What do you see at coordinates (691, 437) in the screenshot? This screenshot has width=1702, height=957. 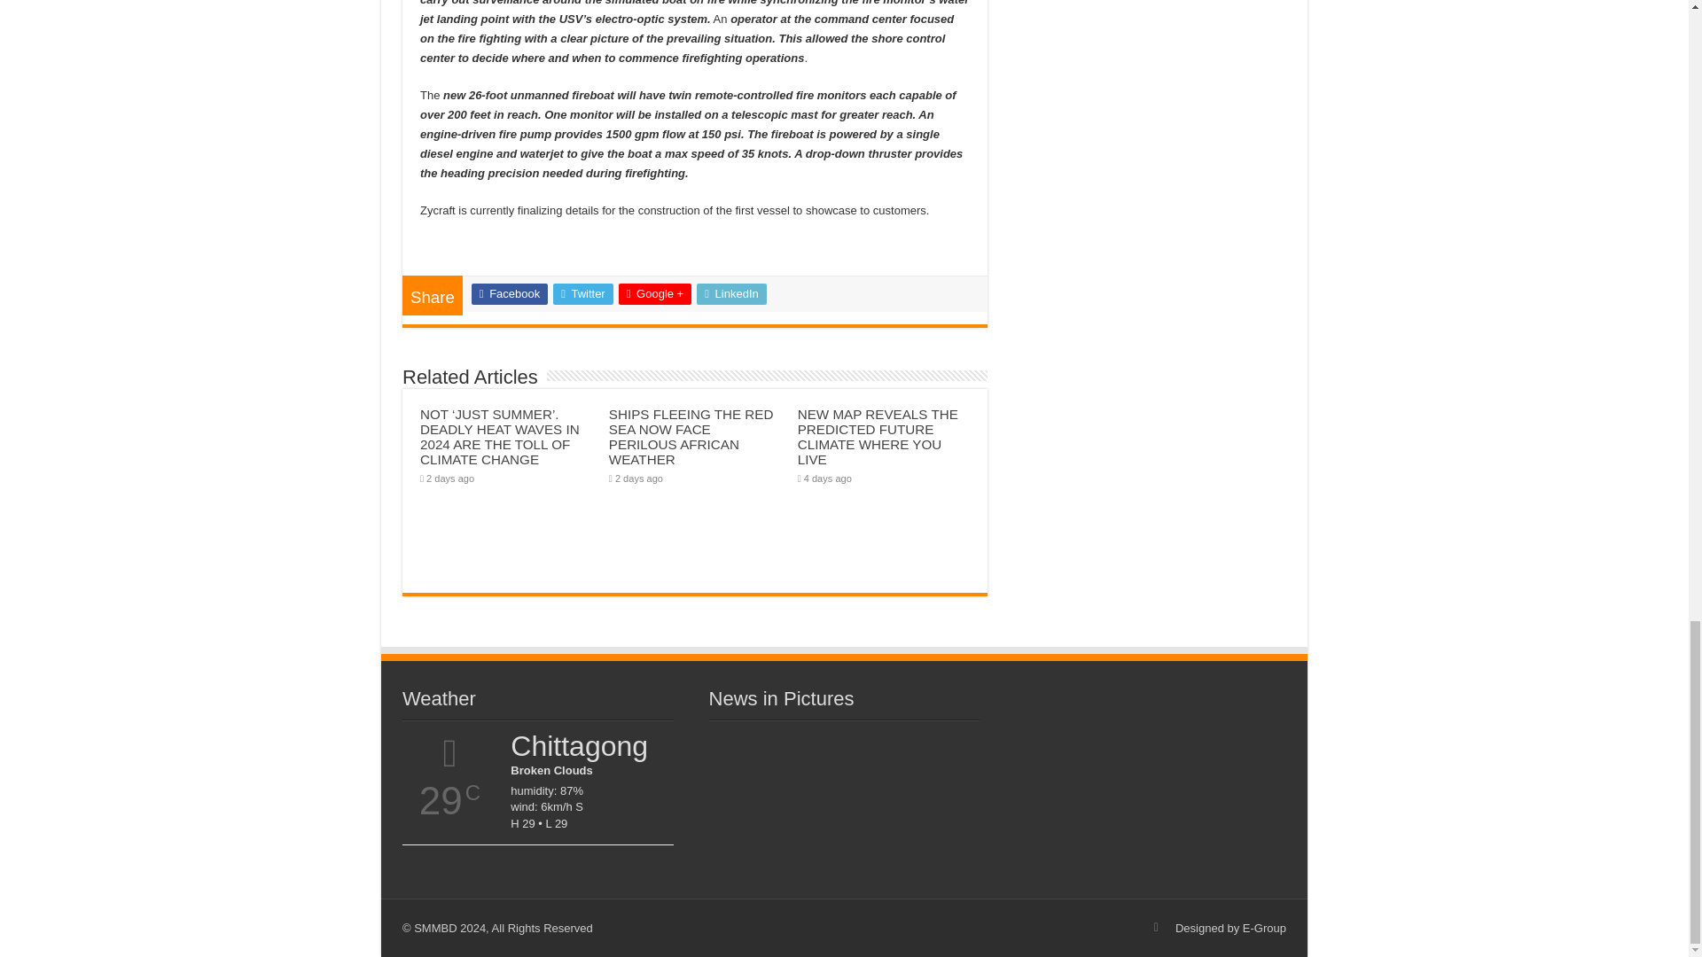 I see `SHIPS FLEEING THE RED SEA NOW FACE PERILOUS AFRICAN WEATHER` at bounding box center [691, 437].